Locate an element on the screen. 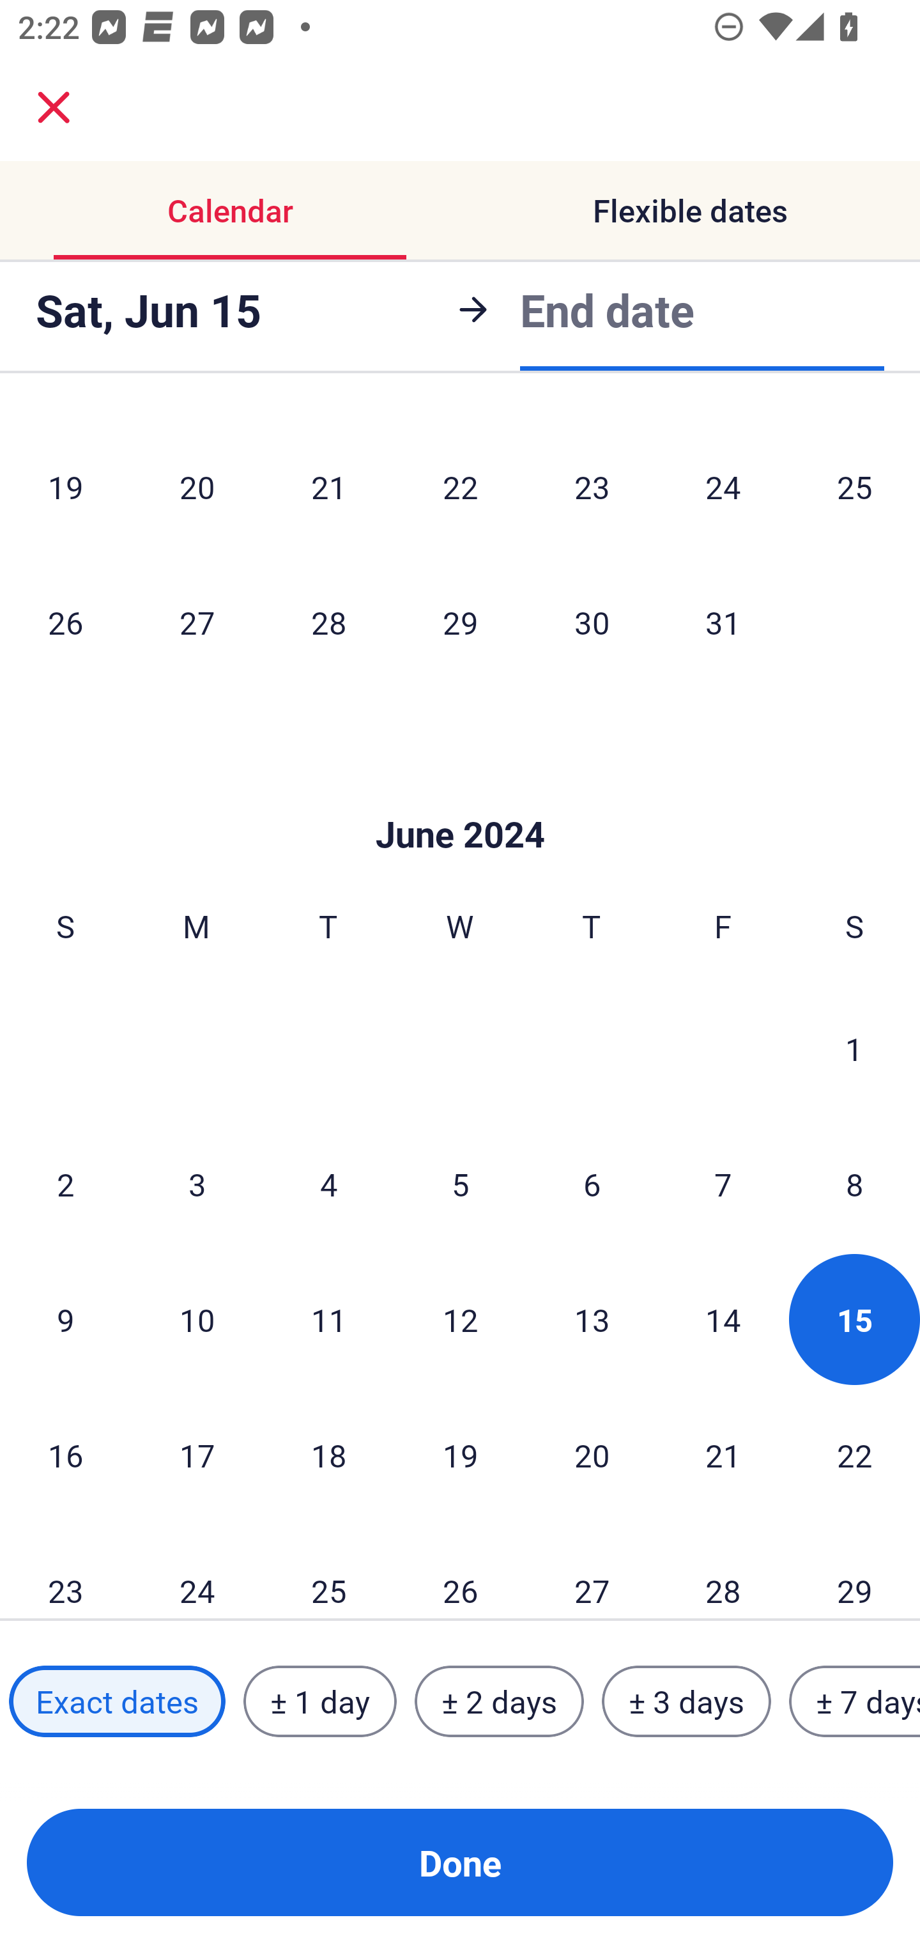 Image resolution: width=920 pixels, height=1943 pixels. Flexible dates is located at coordinates (690, 211).